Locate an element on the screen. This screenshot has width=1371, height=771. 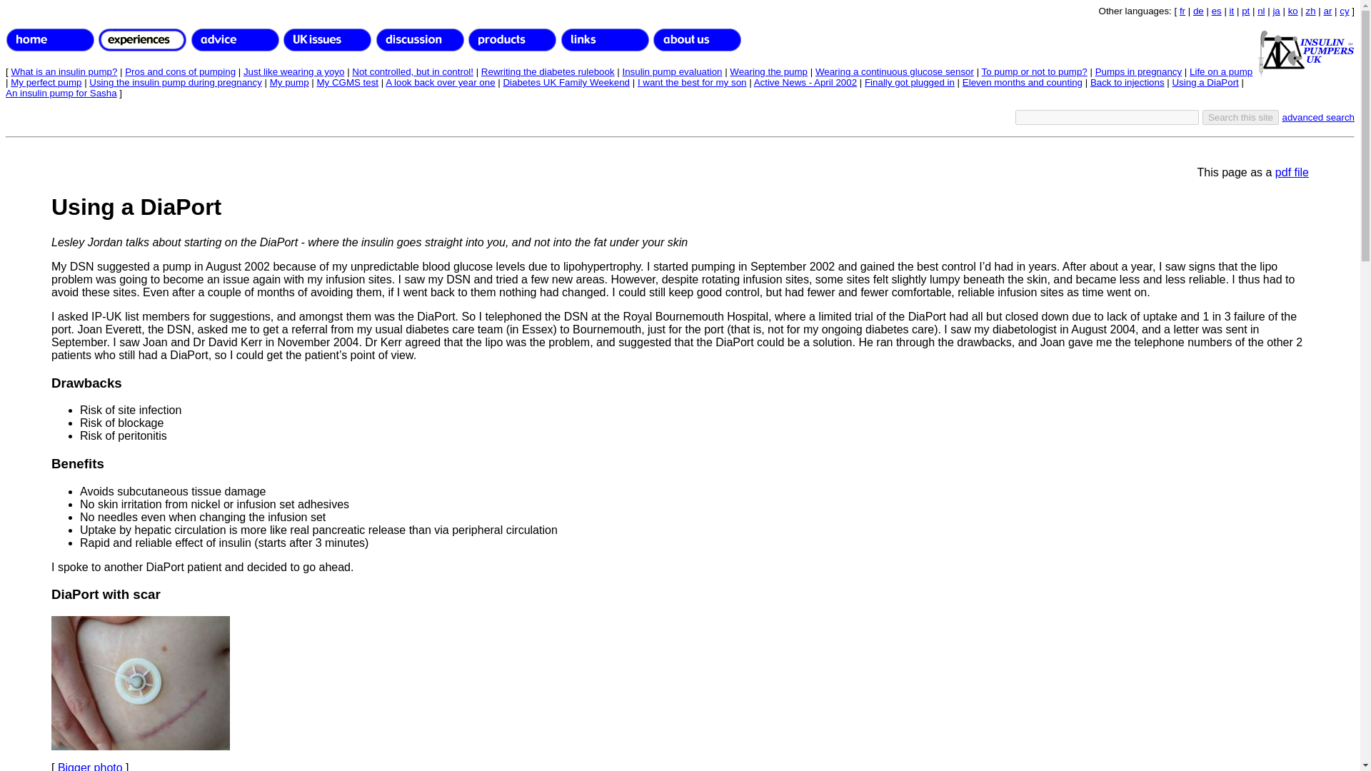
A look back over year one is located at coordinates (440, 83).